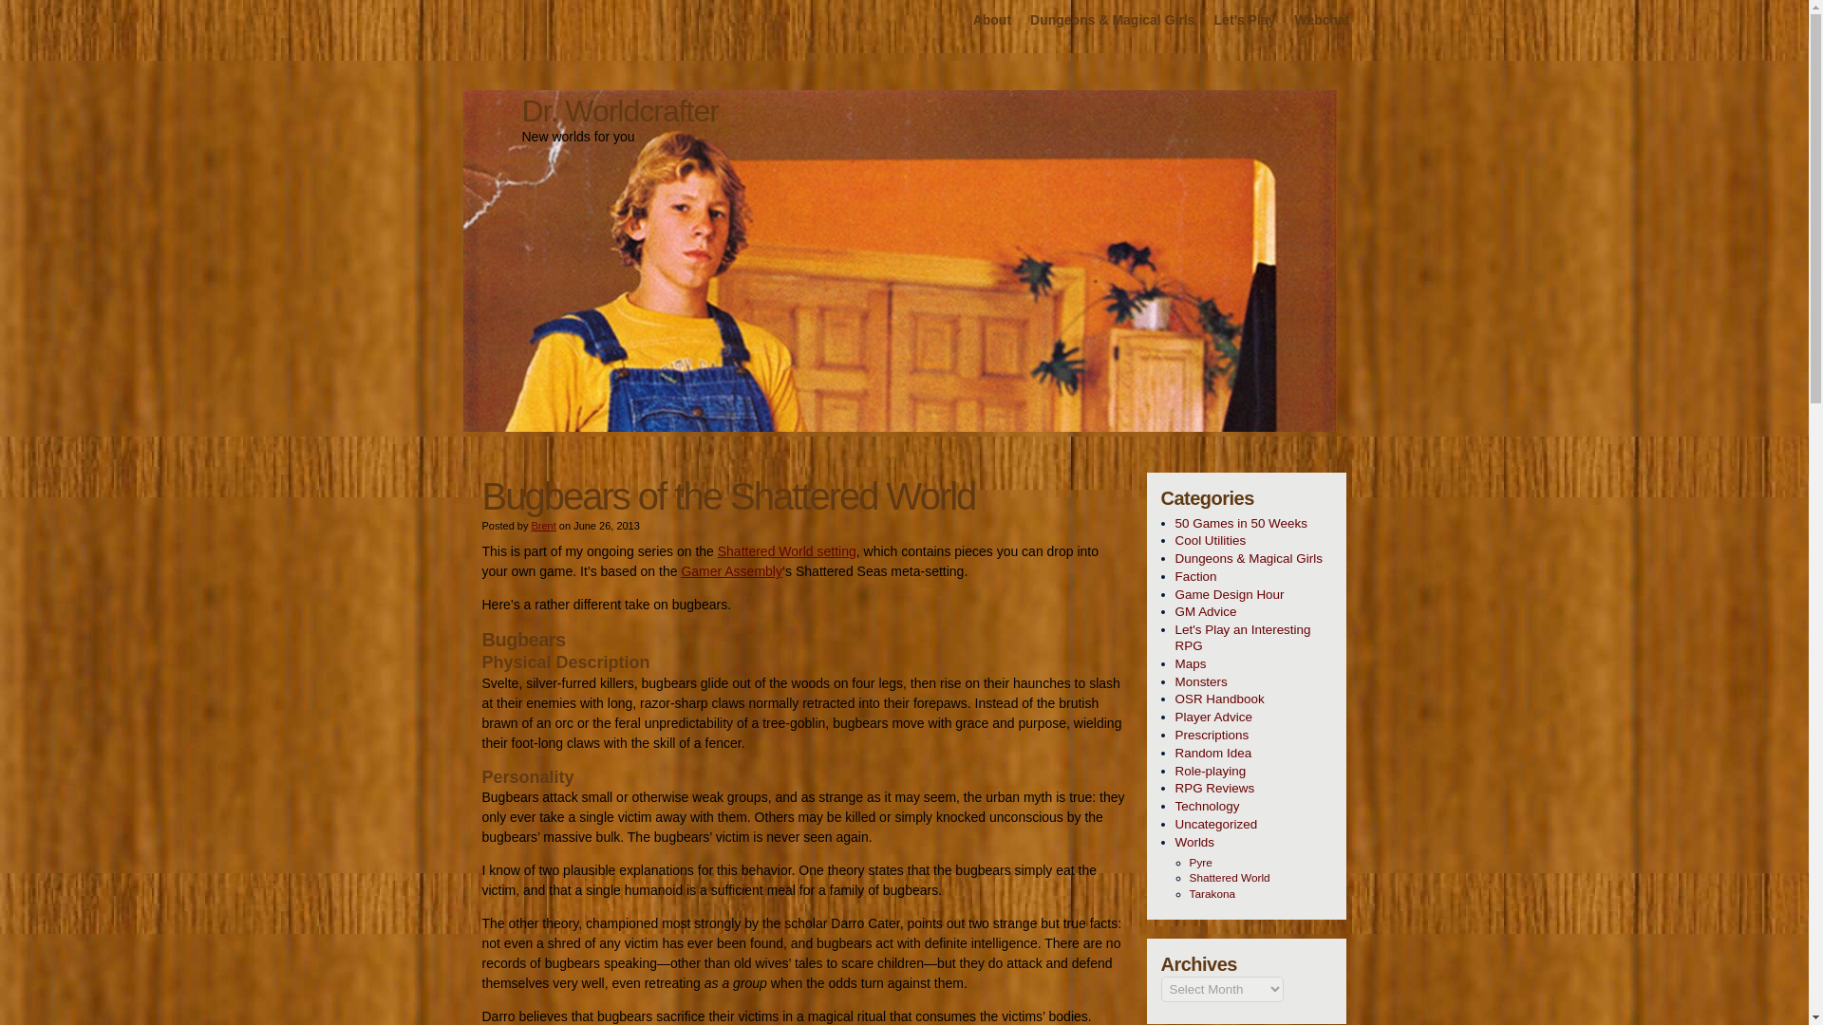 The width and height of the screenshot is (1823, 1025). What do you see at coordinates (1253, 736) in the screenshot?
I see `Prescriptions` at bounding box center [1253, 736].